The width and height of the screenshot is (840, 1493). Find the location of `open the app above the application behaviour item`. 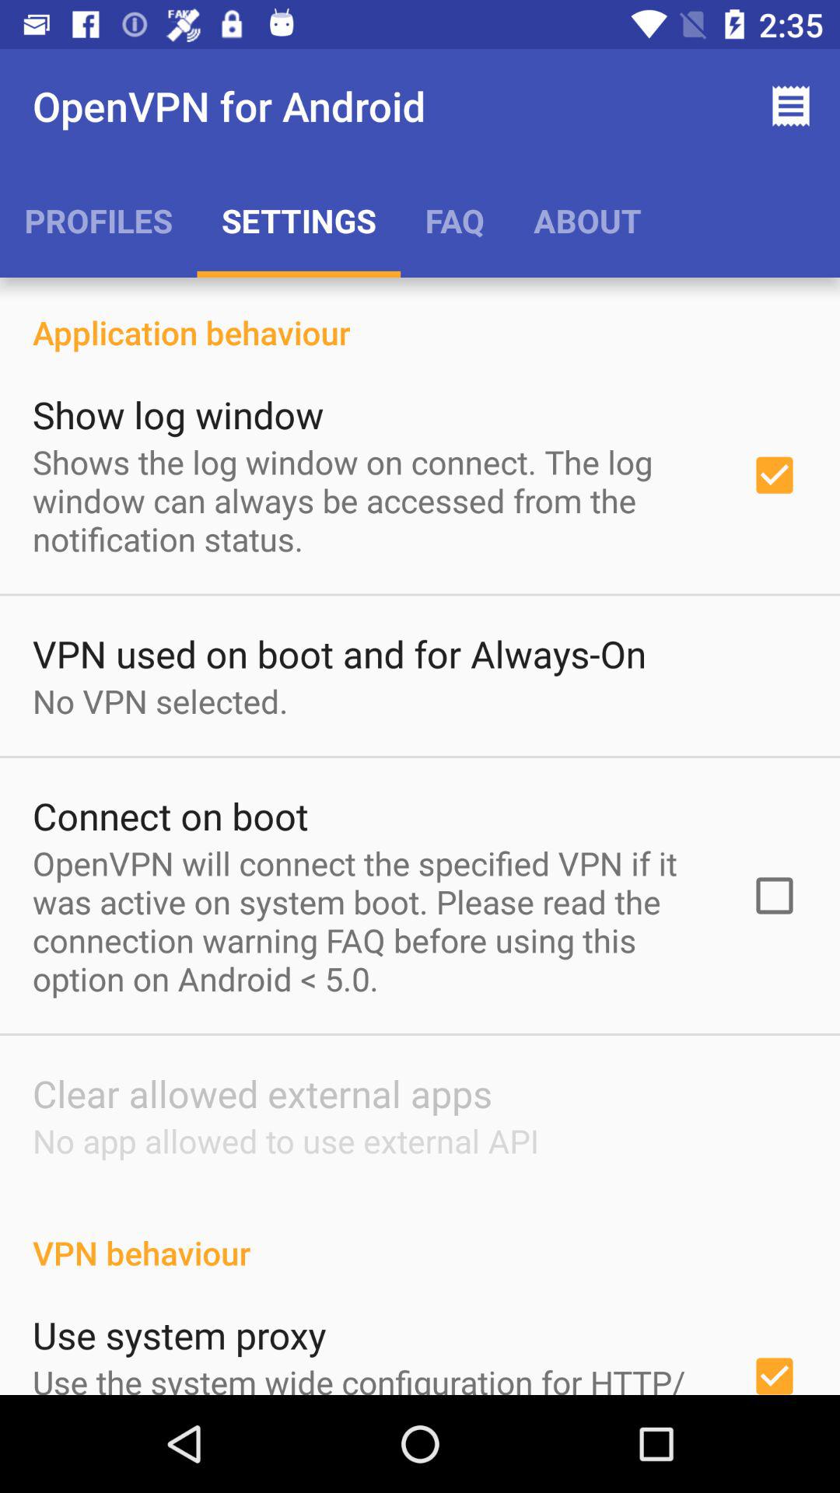

open the app above the application behaviour item is located at coordinates (98, 220).